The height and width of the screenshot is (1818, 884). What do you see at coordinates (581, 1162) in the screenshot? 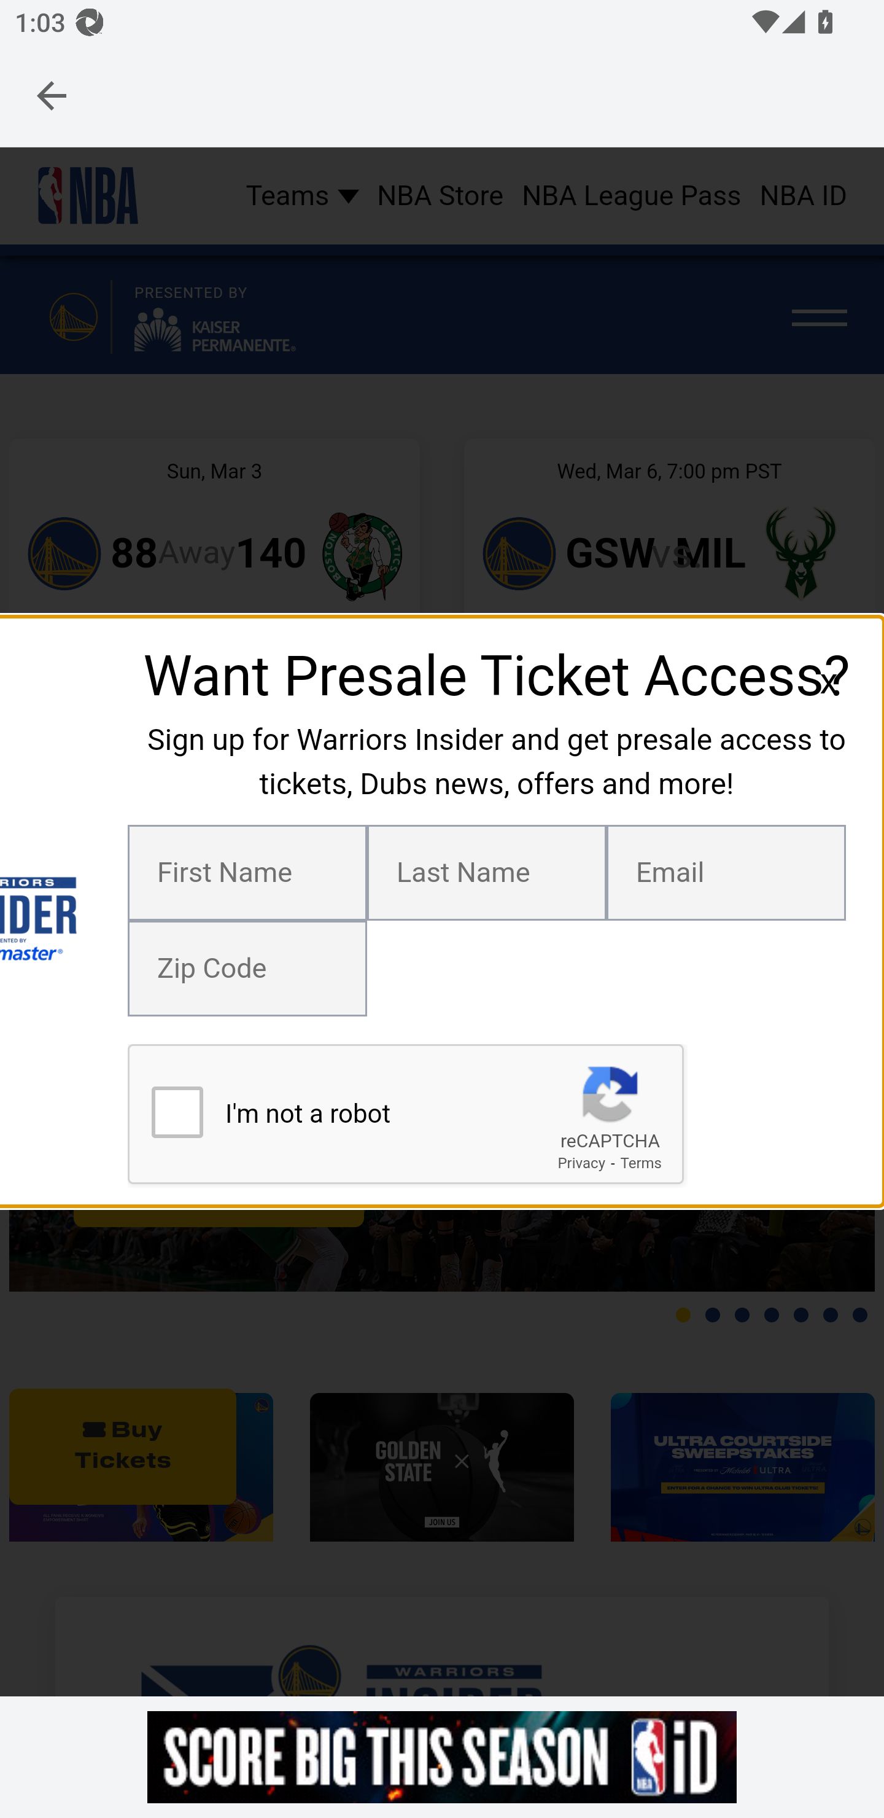
I see `Privacy` at bounding box center [581, 1162].